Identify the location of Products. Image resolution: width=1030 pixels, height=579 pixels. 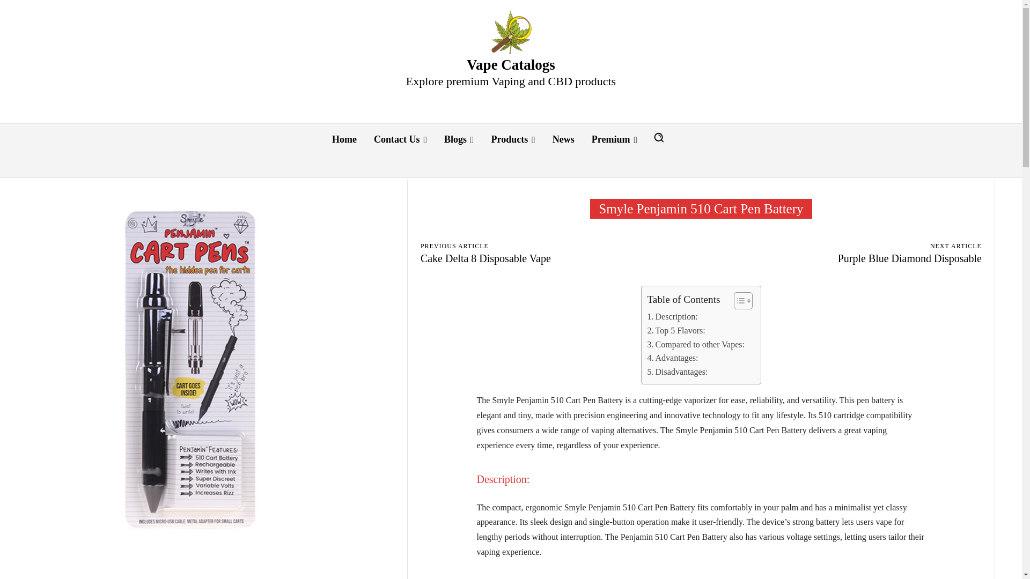
(513, 139).